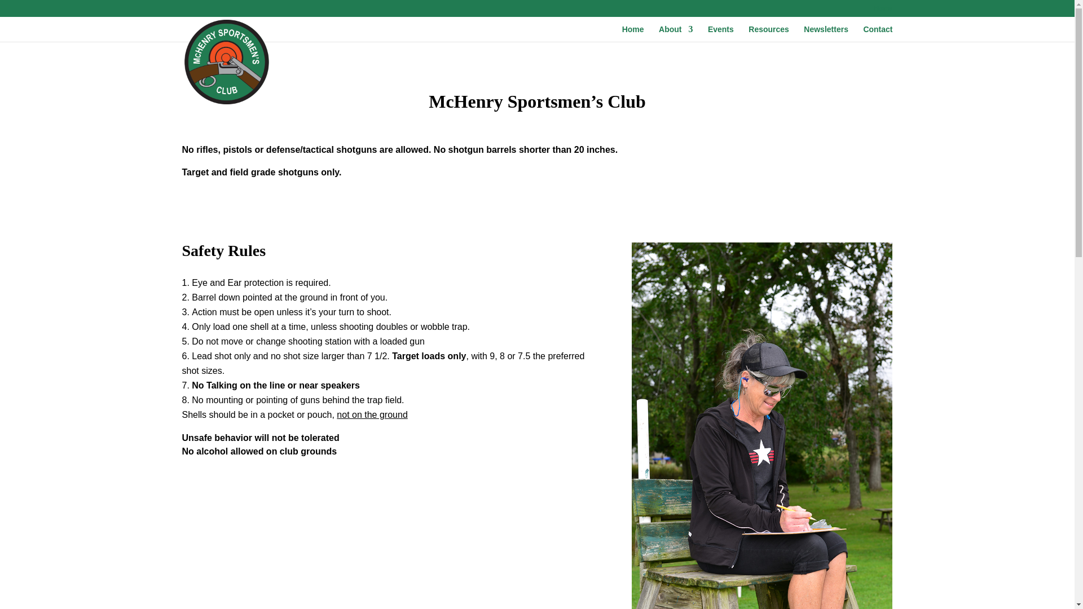  Describe the element at coordinates (883, 11) in the screenshot. I see `Home` at that location.